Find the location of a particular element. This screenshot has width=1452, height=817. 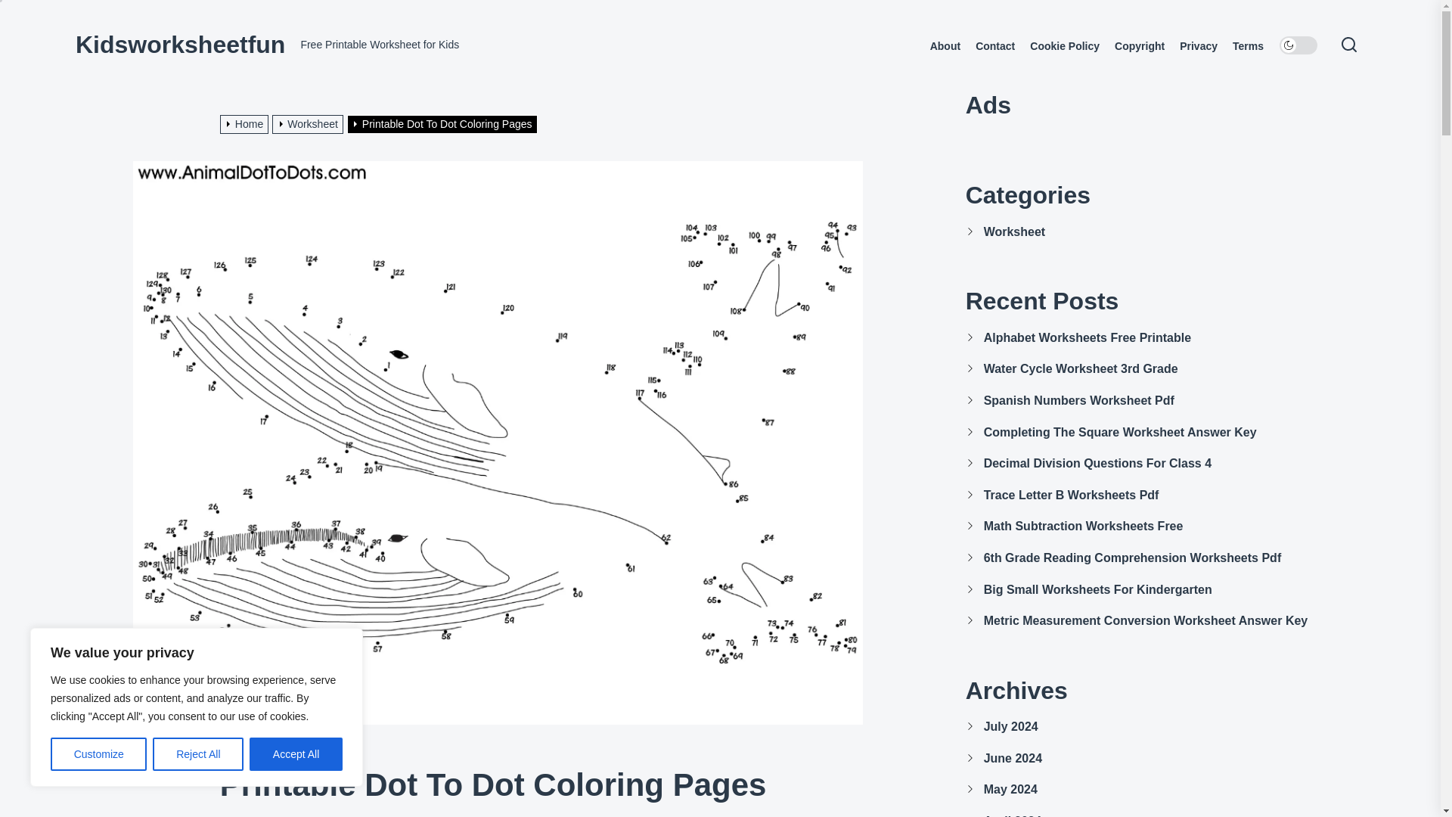

Kidsworksheetfun is located at coordinates (180, 44).